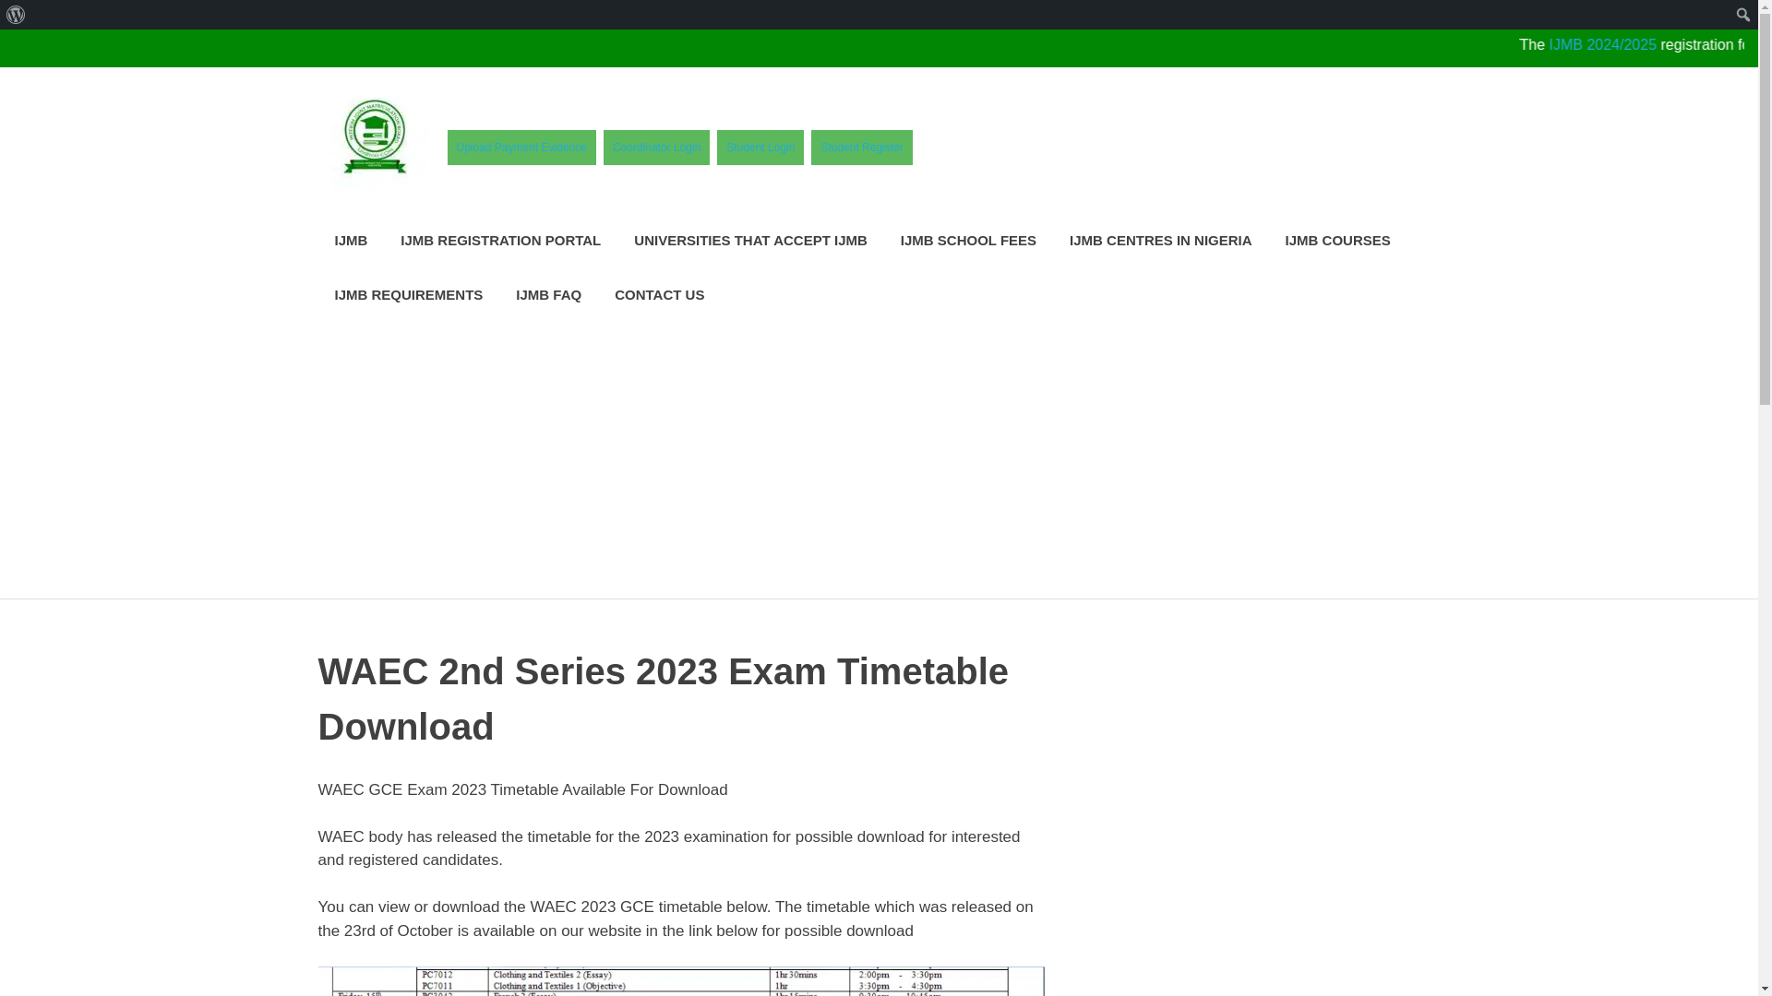  What do you see at coordinates (351, 241) in the screenshot?
I see `IJMB` at bounding box center [351, 241].